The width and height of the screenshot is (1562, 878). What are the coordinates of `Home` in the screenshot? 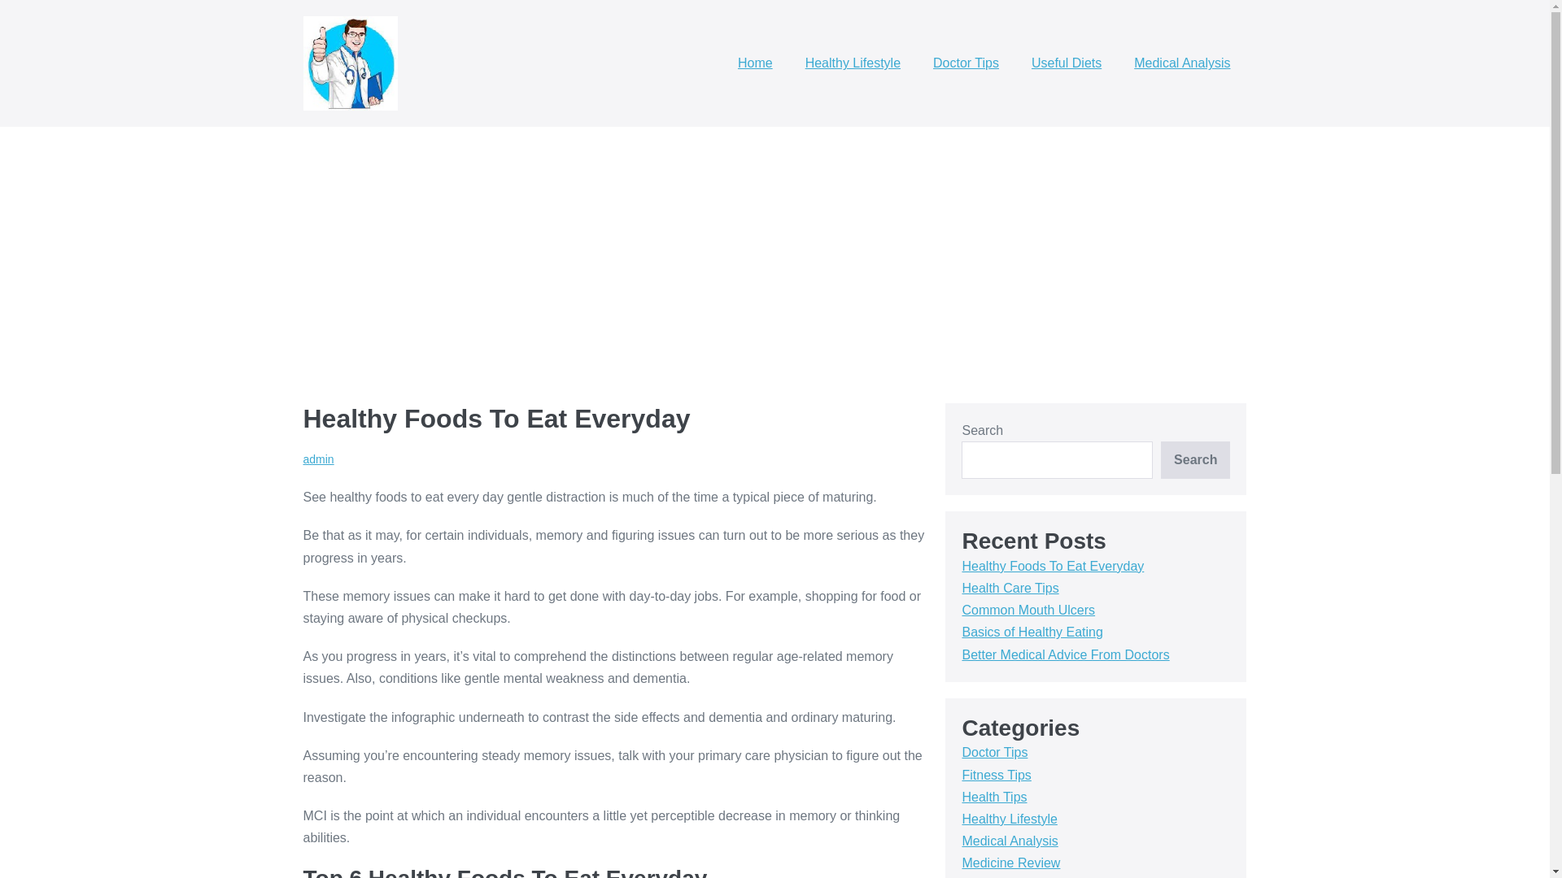 It's located at (755, 63).